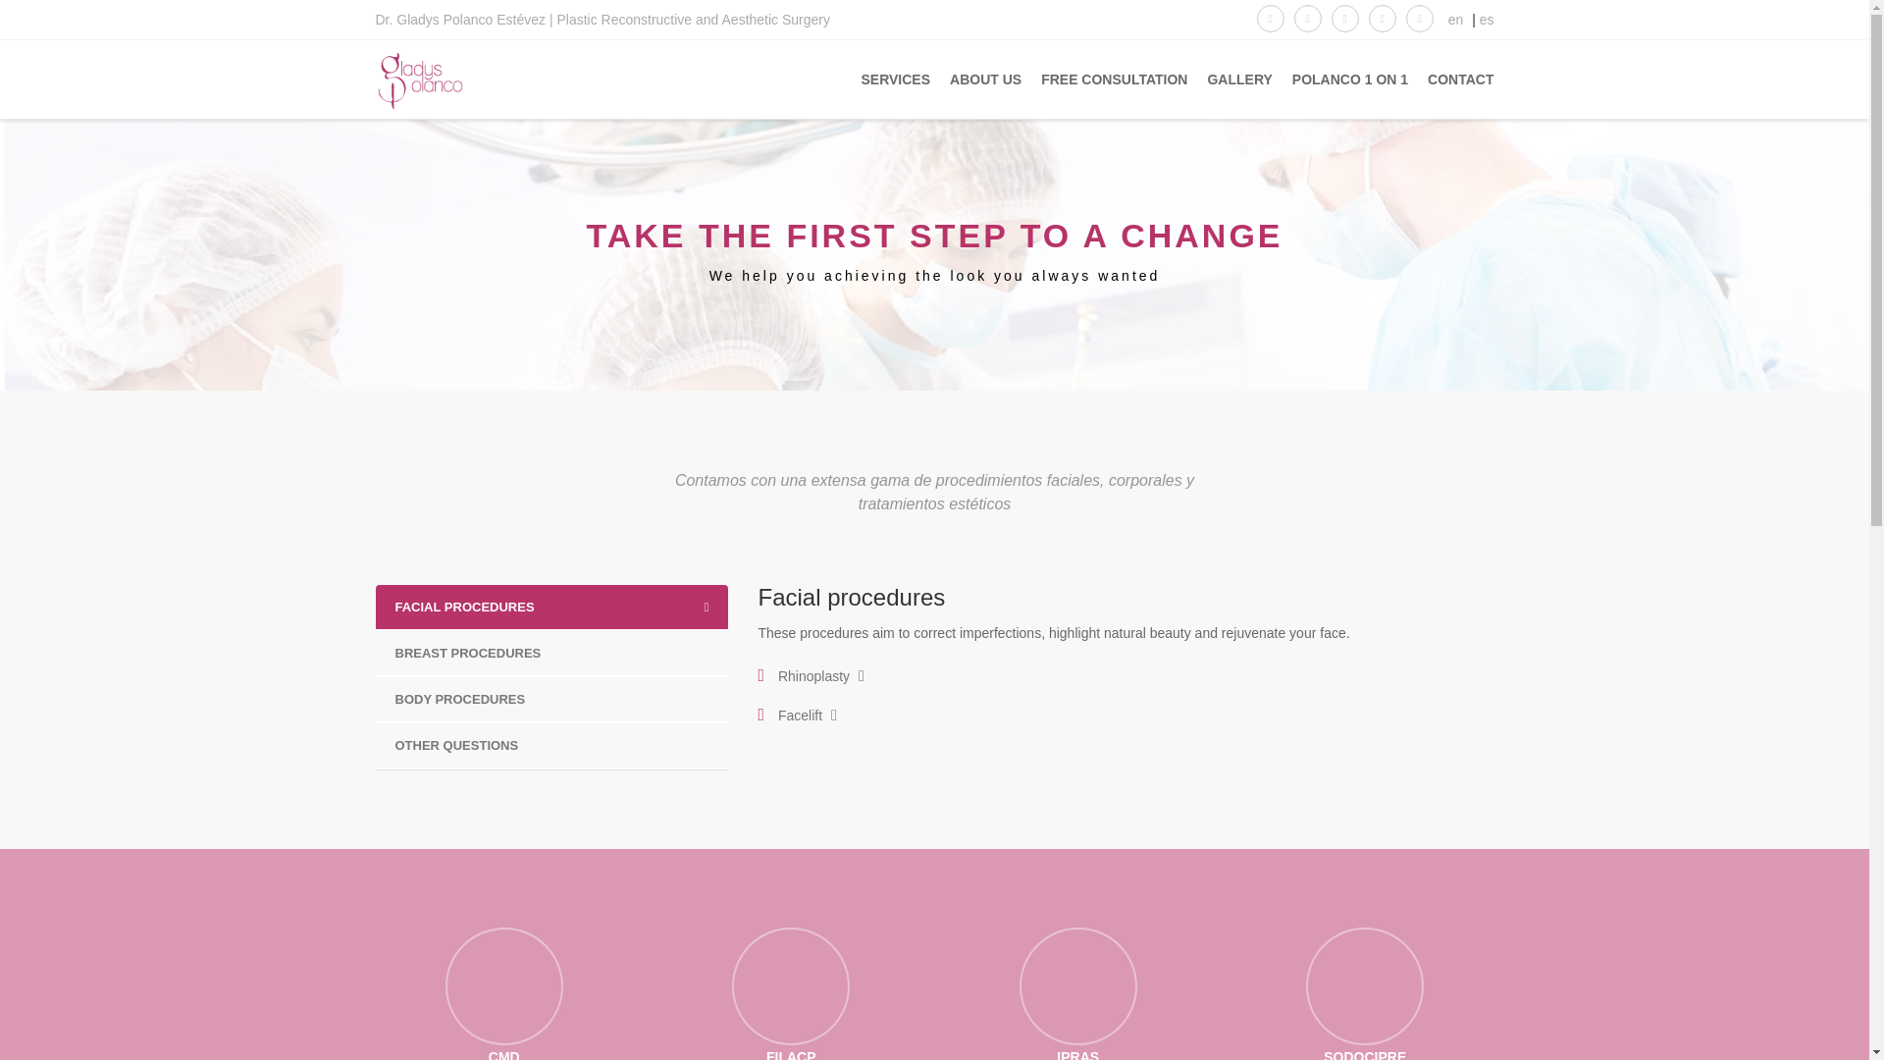 The image size is (1884, 1060). I want to click on IPRAS, so click(1077, 993).